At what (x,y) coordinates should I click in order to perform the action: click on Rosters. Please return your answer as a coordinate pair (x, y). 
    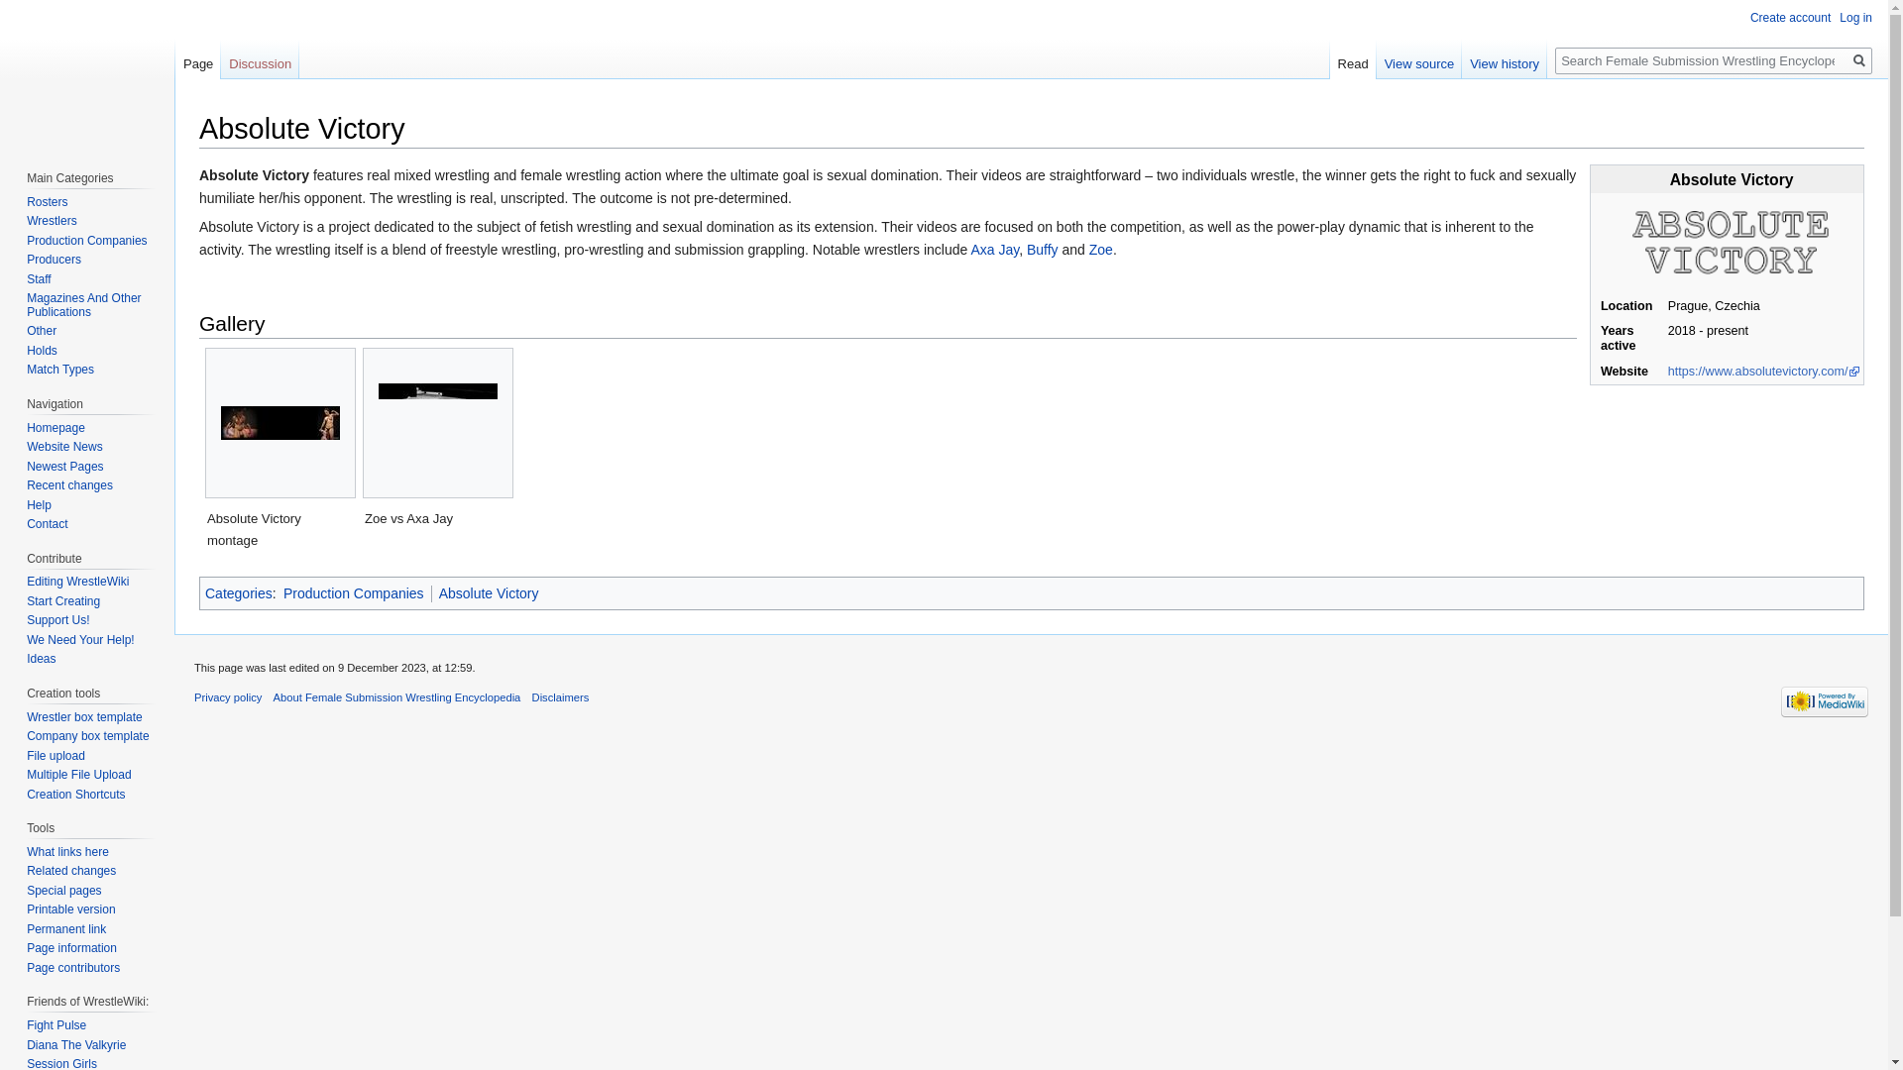
    Looking at the image, I should click on (46, 201).